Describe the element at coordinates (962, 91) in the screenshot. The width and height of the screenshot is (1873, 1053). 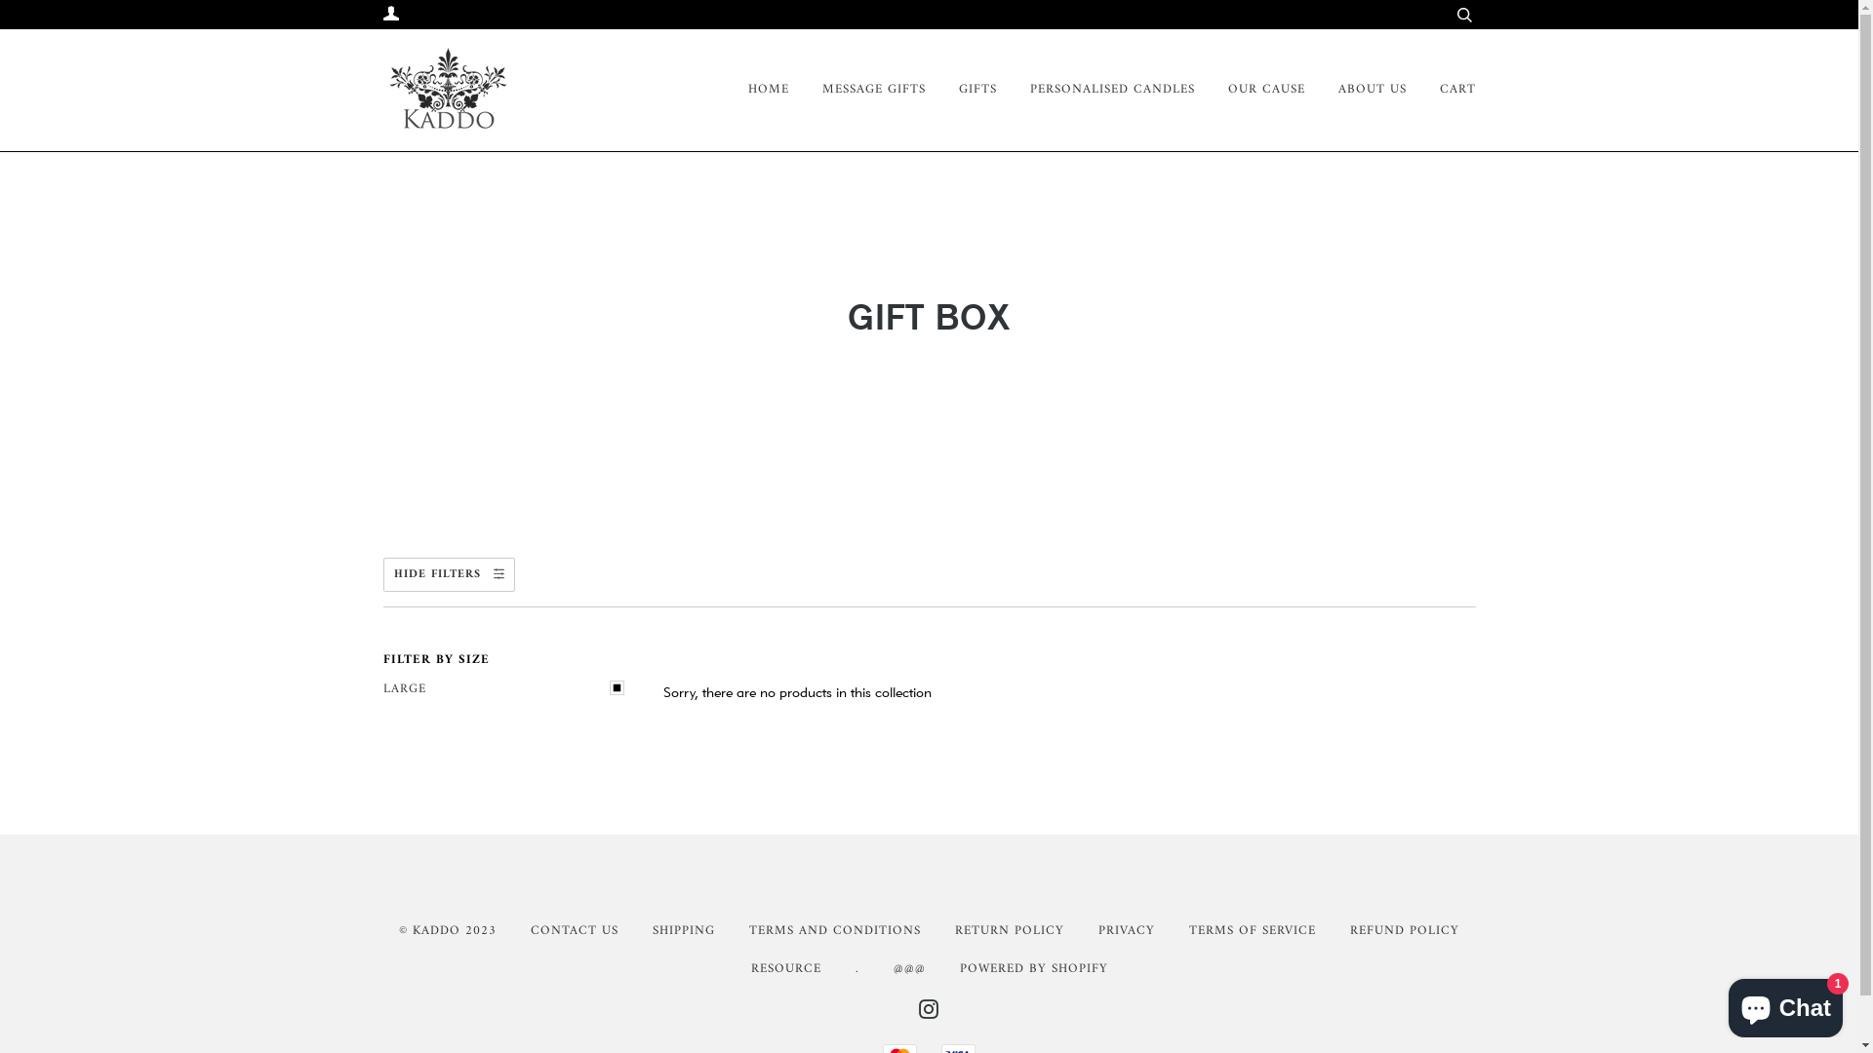
I see `GIFTS` at that location.